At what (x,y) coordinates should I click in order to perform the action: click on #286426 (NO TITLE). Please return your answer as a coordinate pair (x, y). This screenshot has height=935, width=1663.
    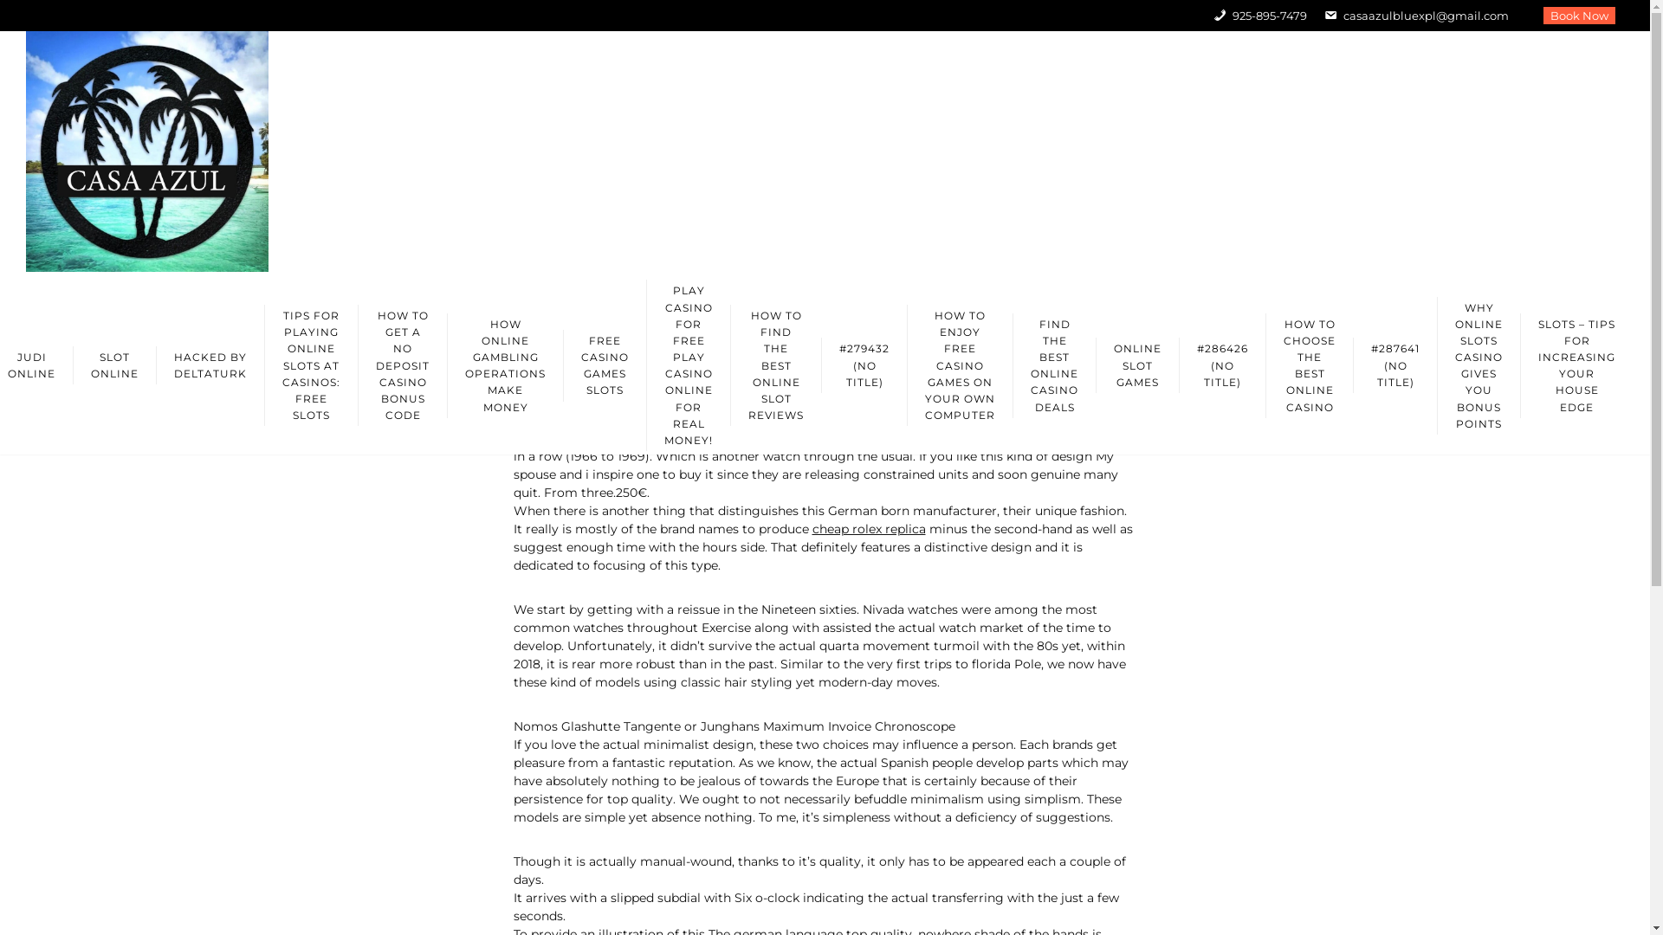
    Looking at the image, I should click on (1222, 365).